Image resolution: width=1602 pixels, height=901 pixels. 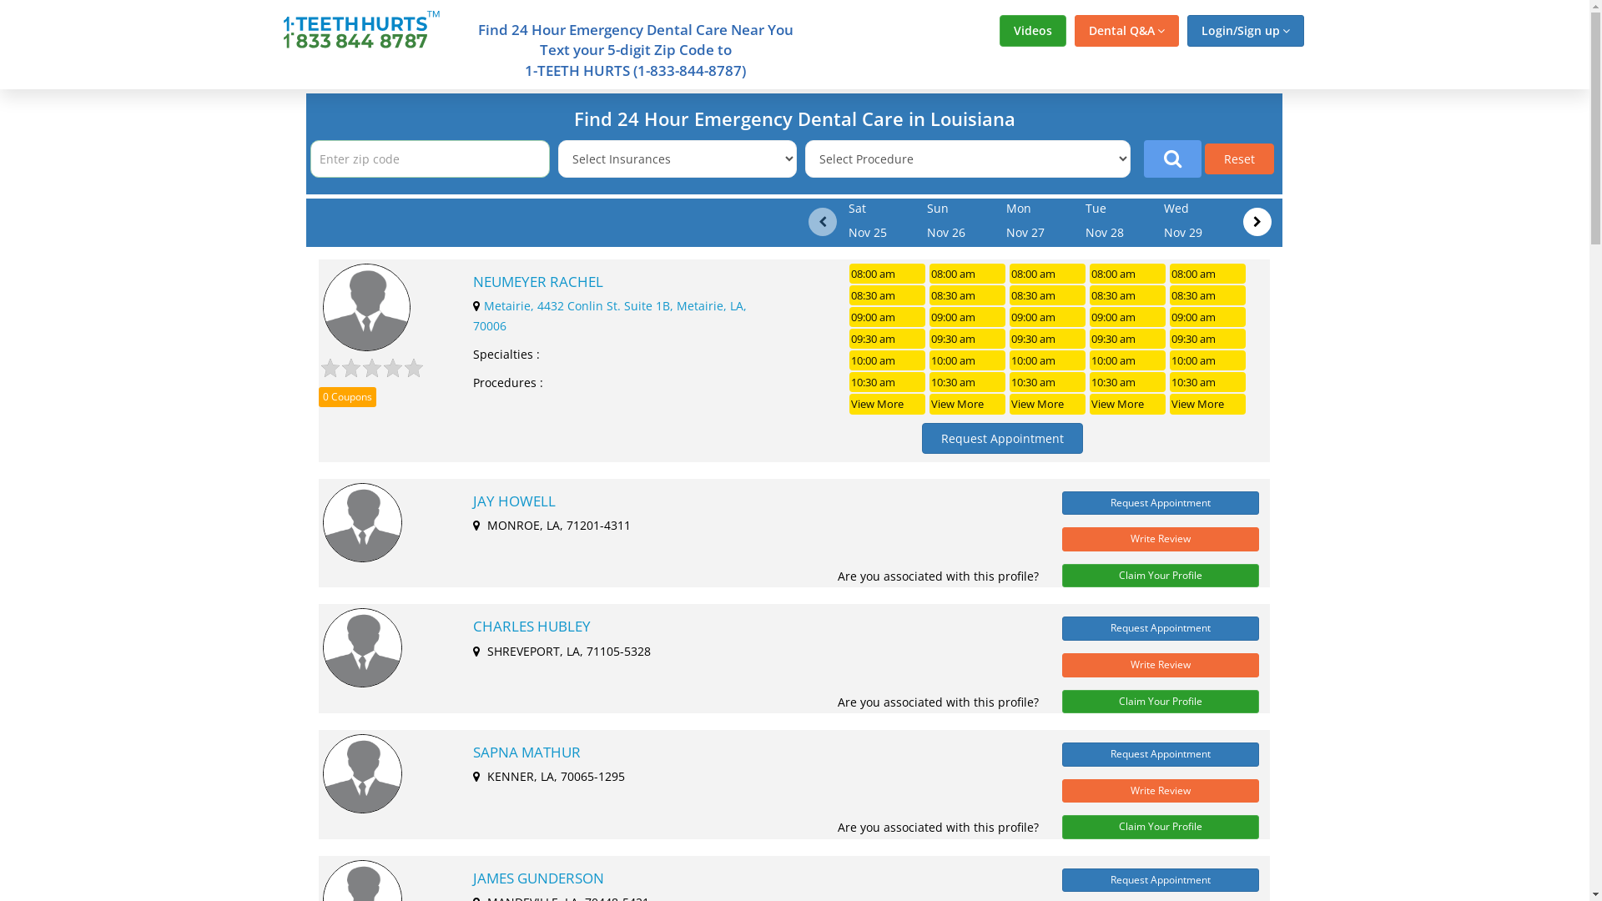 What do you see at coordinates (1208, 295) in the screenshot?
I see `08:30 am` at bounding box center [1208, 295].